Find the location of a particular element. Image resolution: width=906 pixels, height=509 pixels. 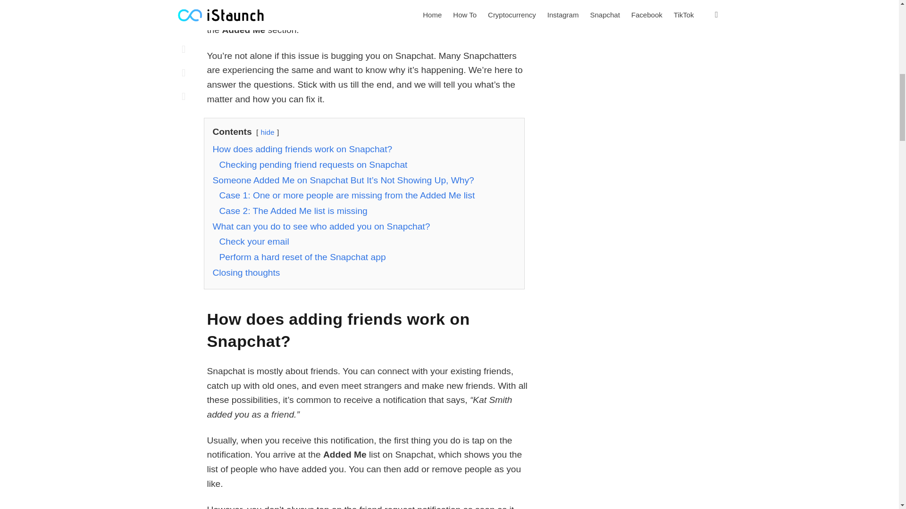

hide is located at coordinates (267, 132).